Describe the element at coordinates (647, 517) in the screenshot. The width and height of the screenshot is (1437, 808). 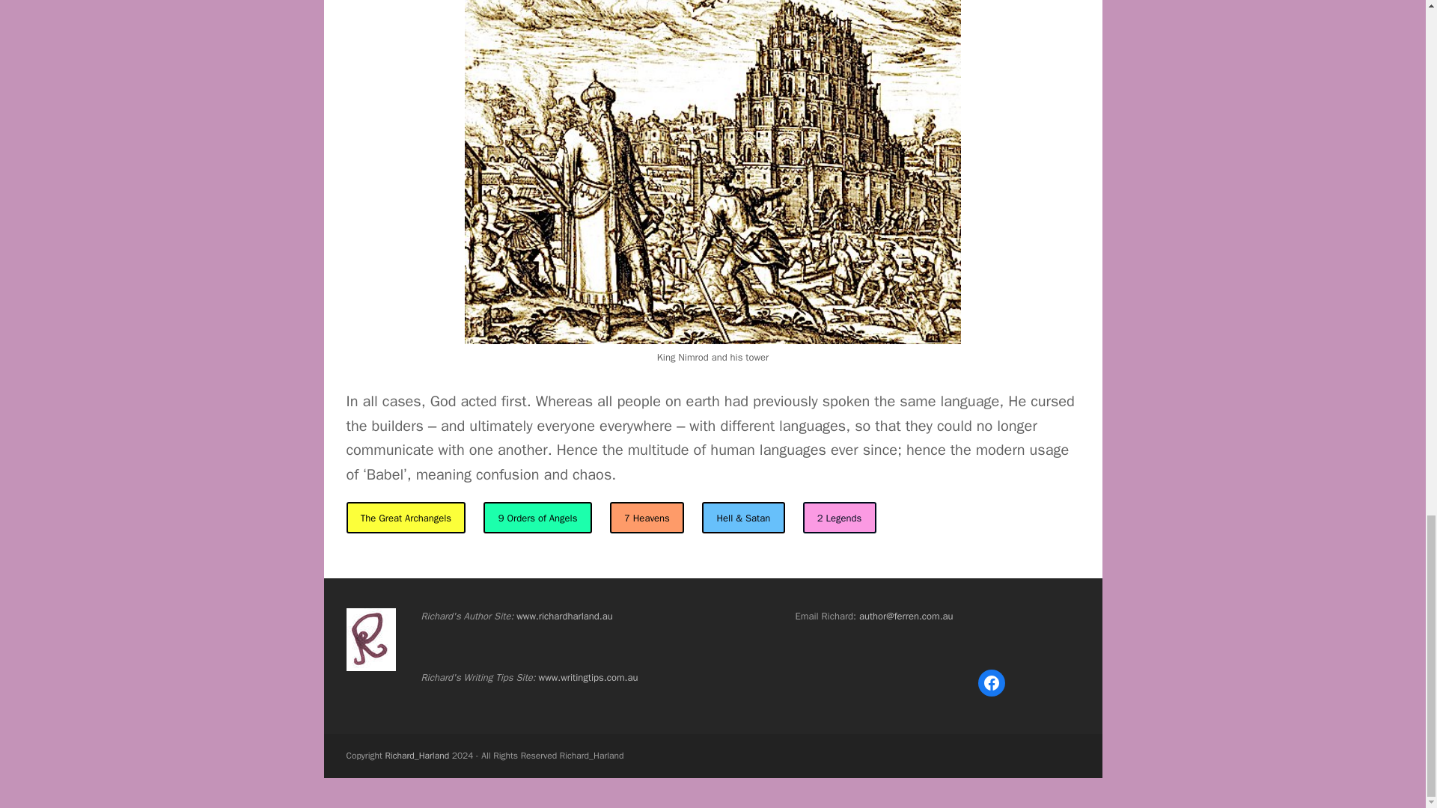
I see `7 Heavens` at that location.